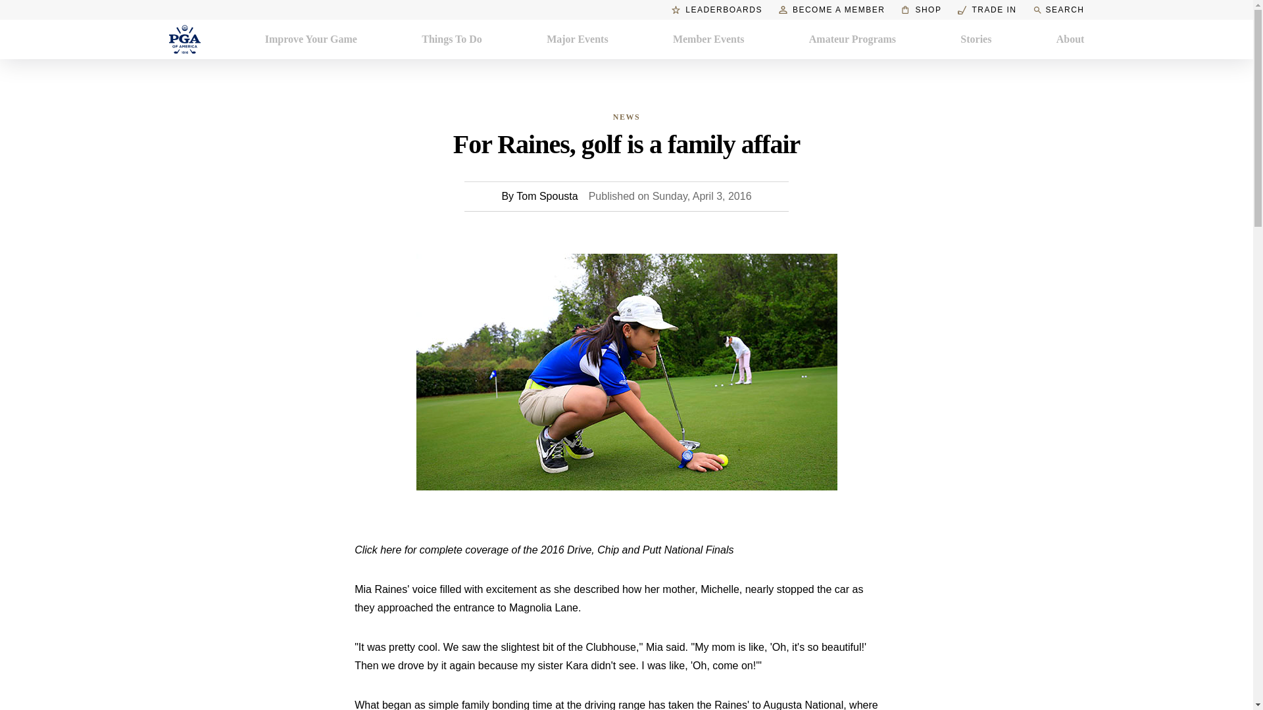 The image size is (1263, 710). Describe the element at coordinates (577, 39) in the screenshot. I see `Major Events` at that location.